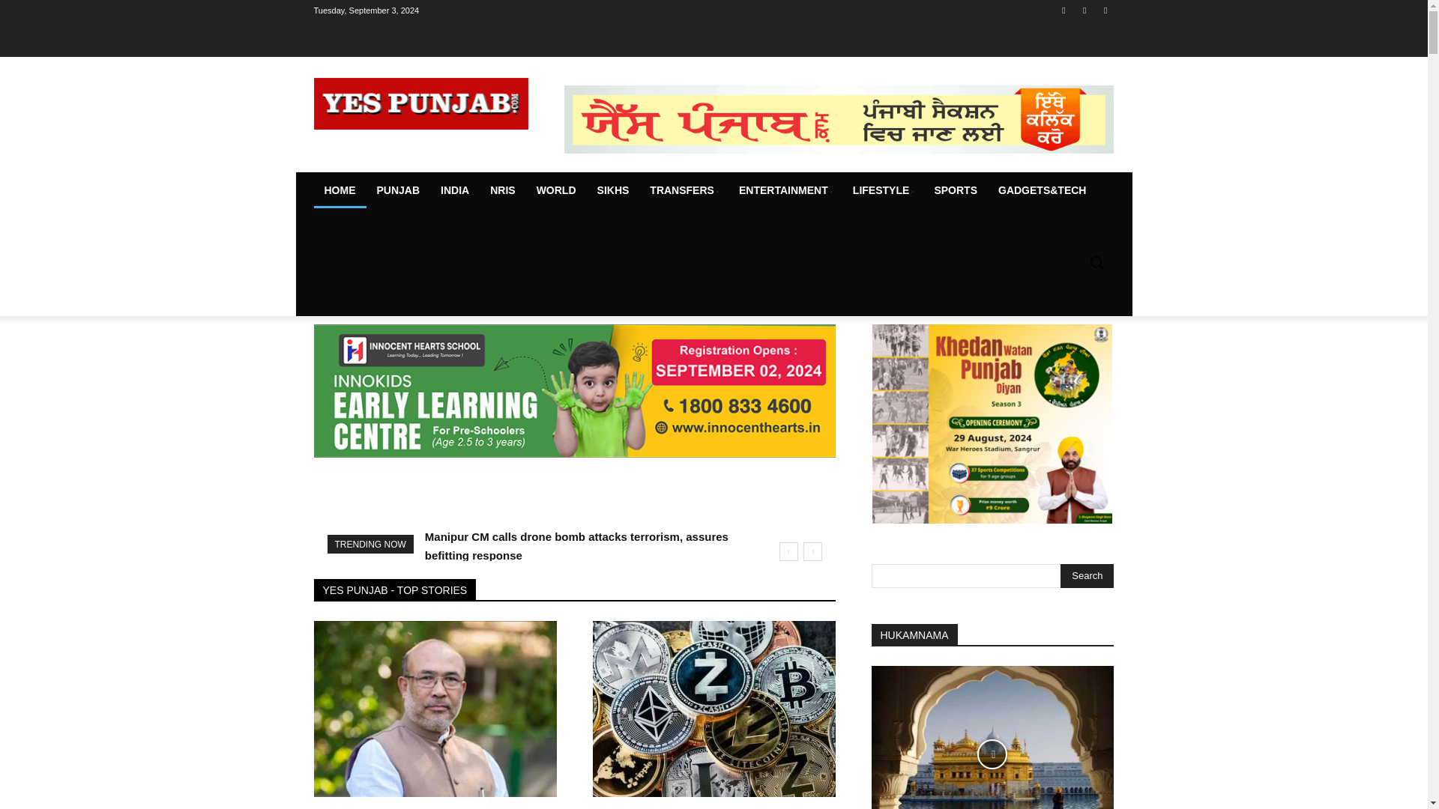  What do you see at coordinates (1085, 10) in the screenshot?
I see `Instagram` at bounding box center [1085, 10].